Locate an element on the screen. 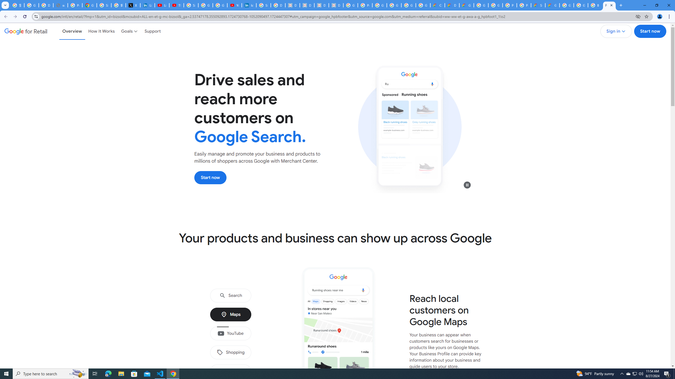 The width and height of the screenshot is (675, 379). Sign in - Google Accounts is located at coordinates (104, 5).